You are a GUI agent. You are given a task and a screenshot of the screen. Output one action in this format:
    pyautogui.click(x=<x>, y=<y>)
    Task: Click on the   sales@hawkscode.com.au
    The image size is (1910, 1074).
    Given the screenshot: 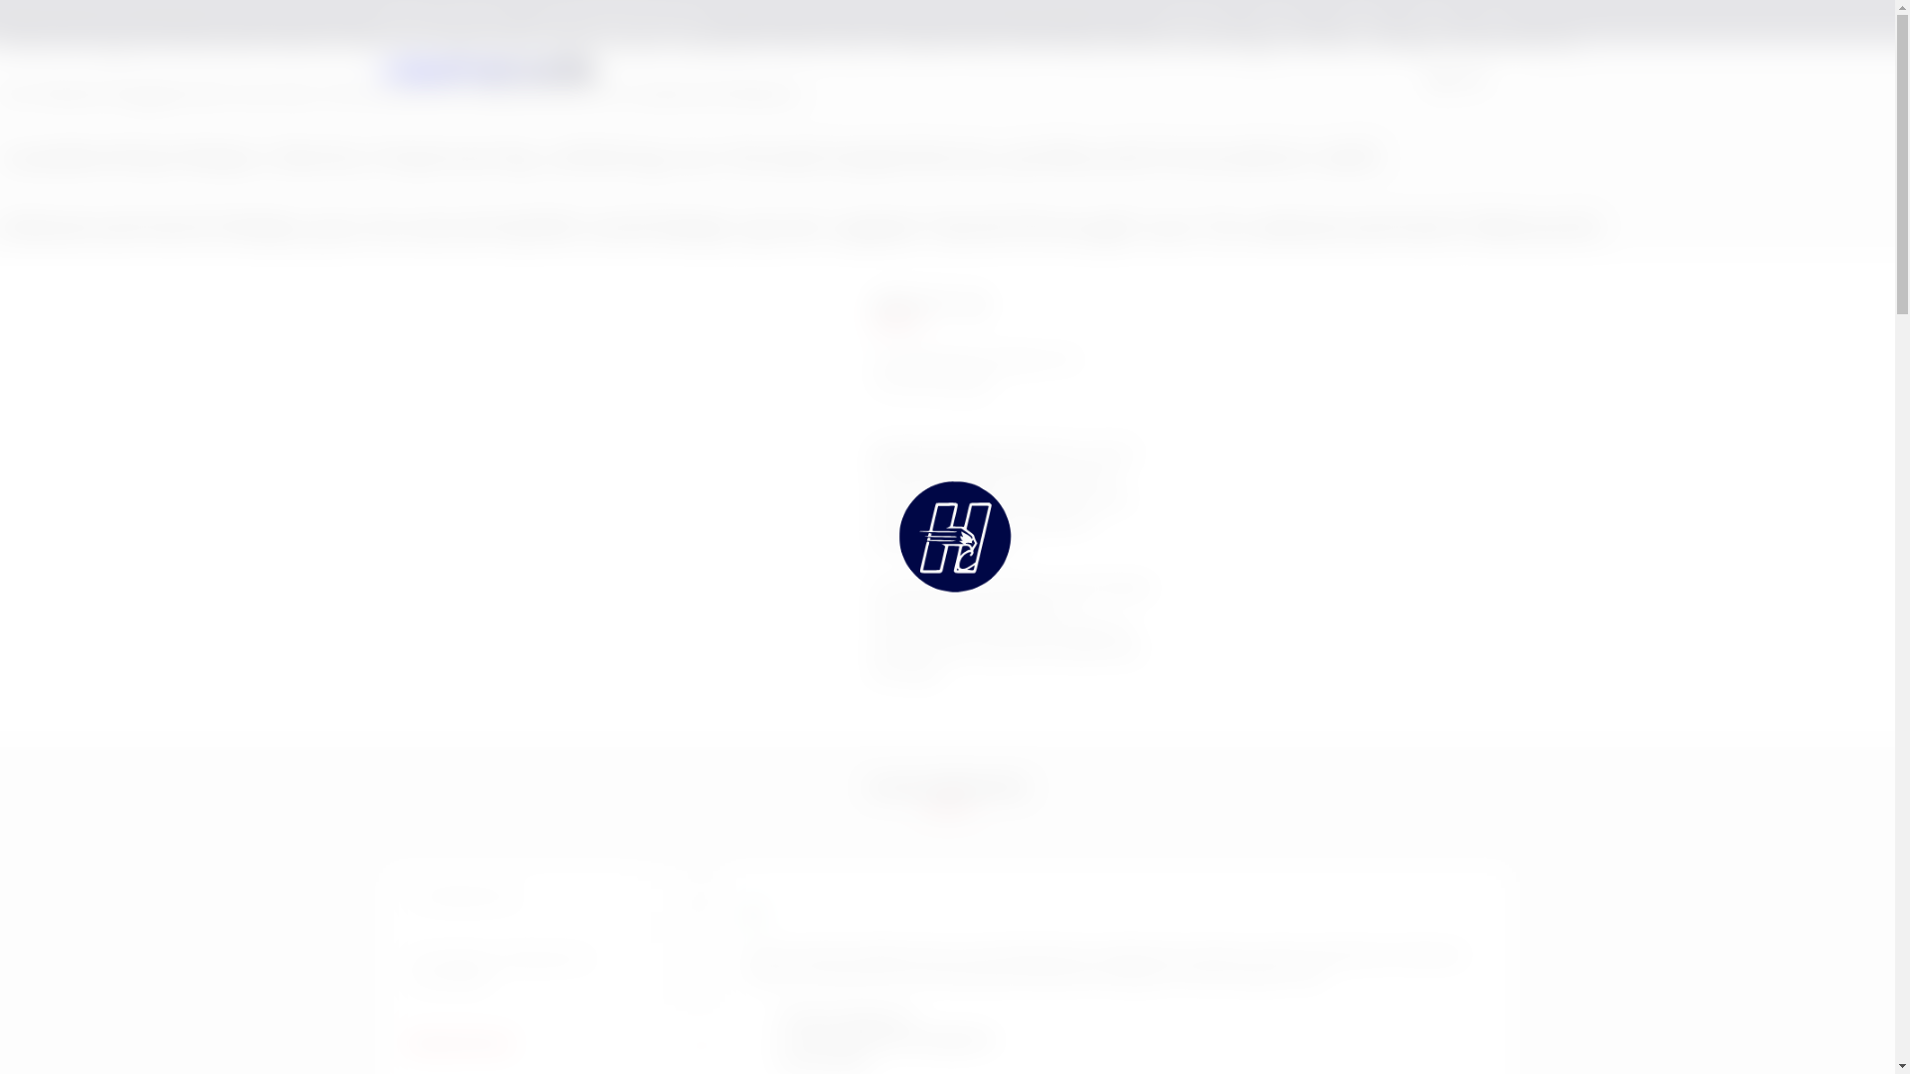 What is the action you would take?
    pyautogui.click(x=625, y=22)
    